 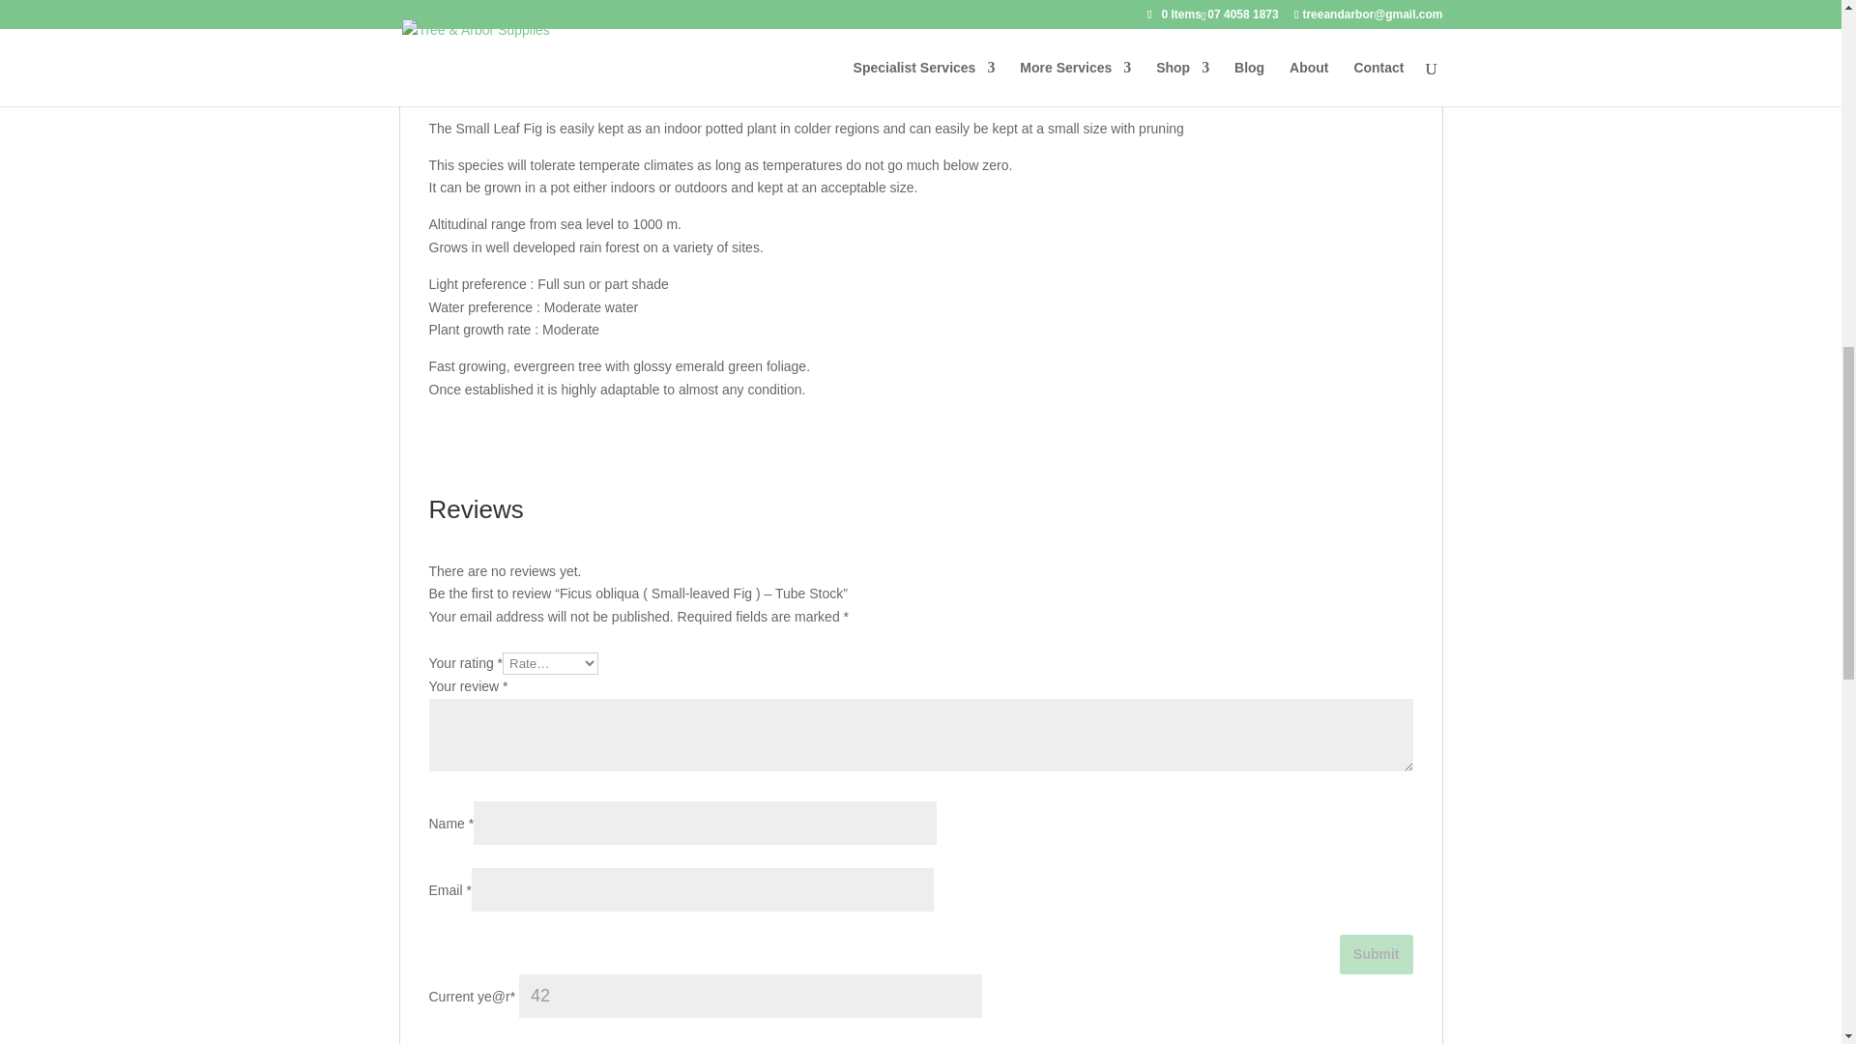 I want to click on 42, so click(x=750, y=996).